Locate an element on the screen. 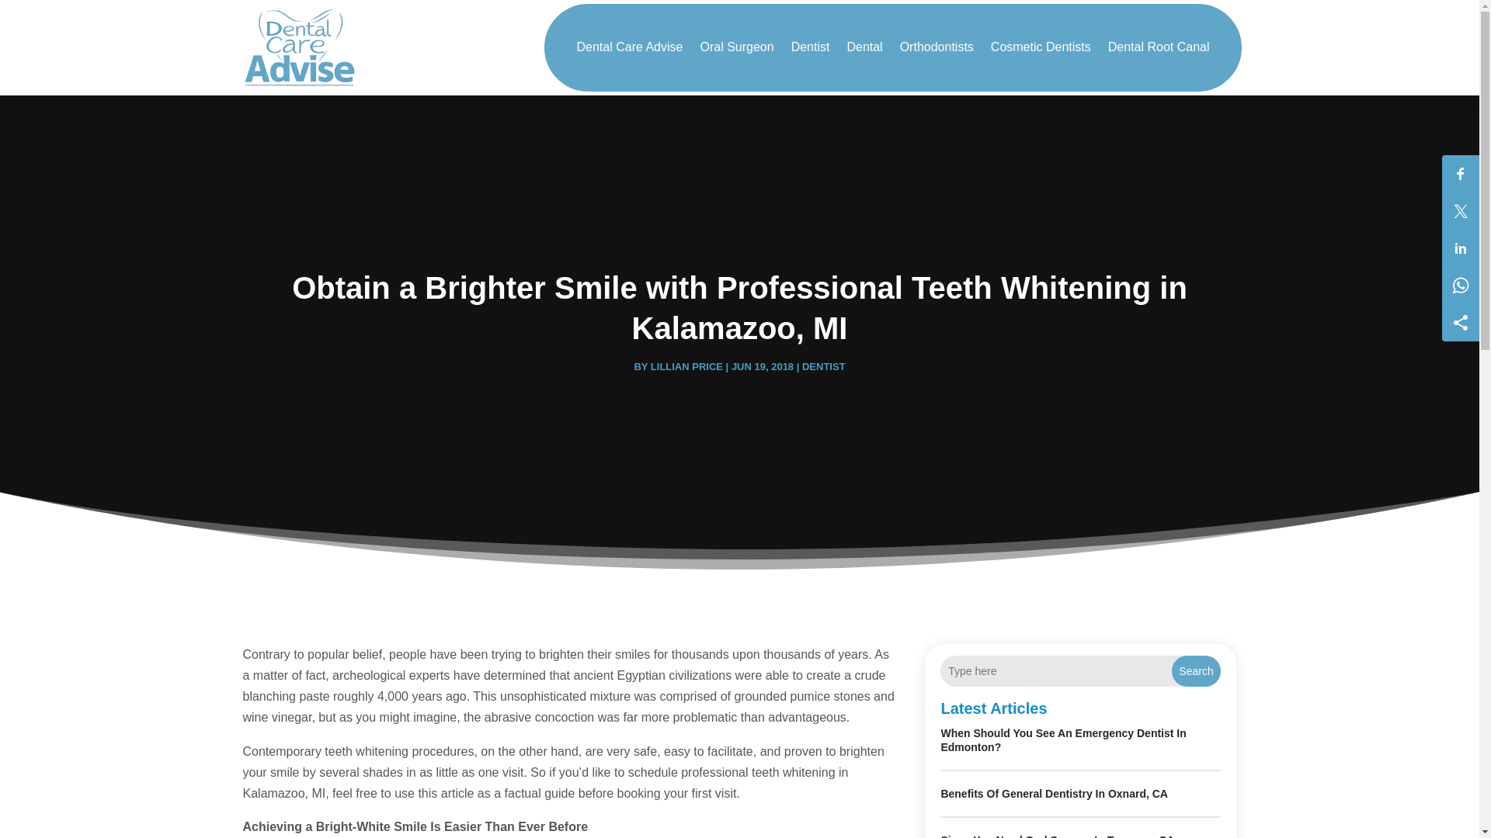  Posts by Lillian price is located at coordinates (686, 366).